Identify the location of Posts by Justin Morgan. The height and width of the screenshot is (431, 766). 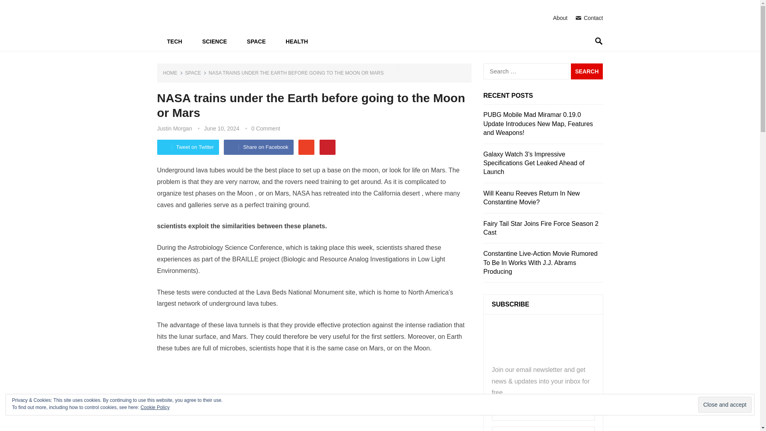
(174, 129).